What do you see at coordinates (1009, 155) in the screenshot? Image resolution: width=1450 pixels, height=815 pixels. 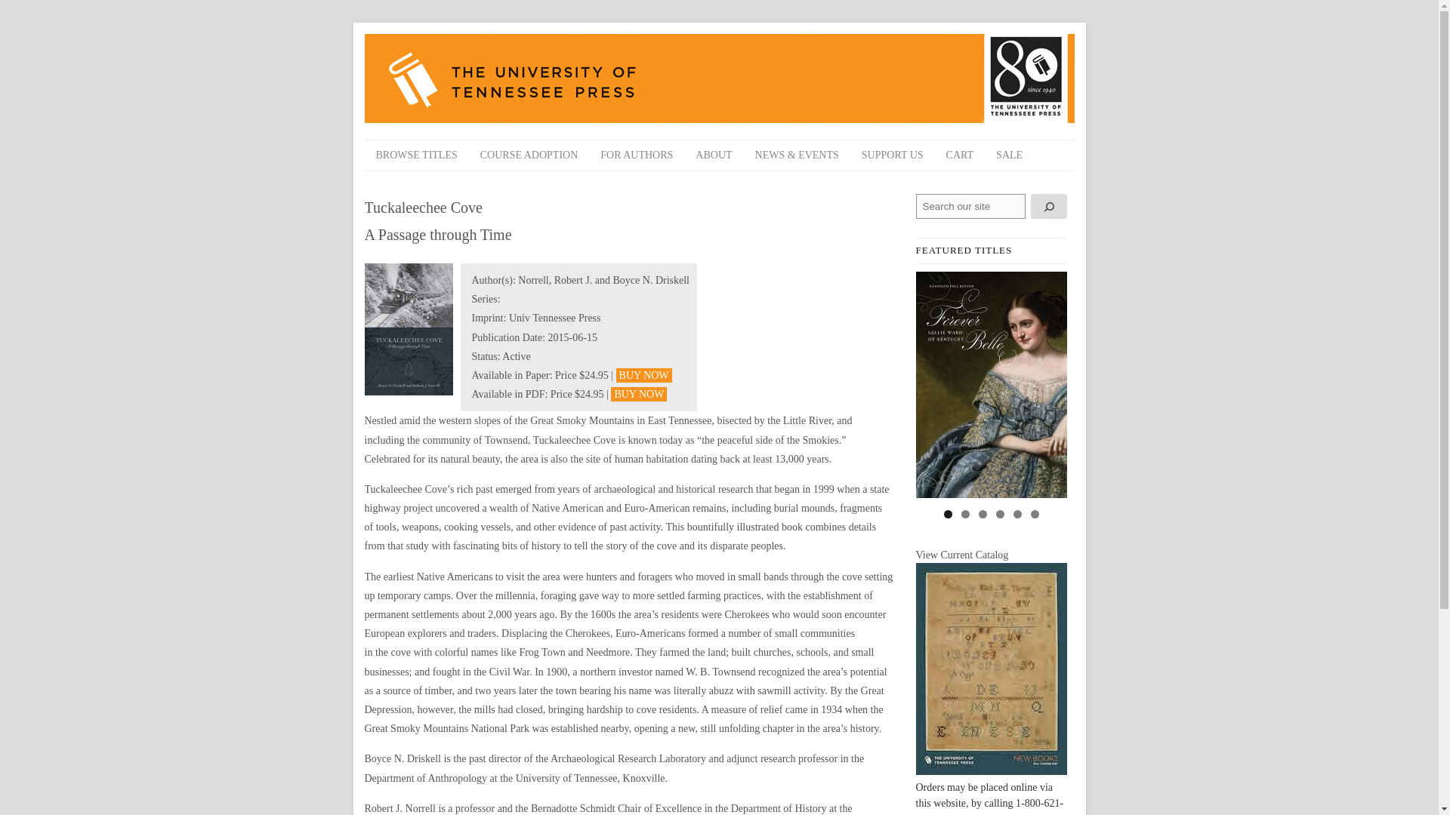 I see `SALE` at bounding box center [1009, 155].